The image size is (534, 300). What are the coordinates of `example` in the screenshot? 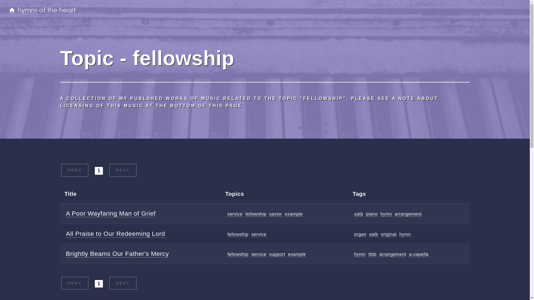 It's located at (294, 214).